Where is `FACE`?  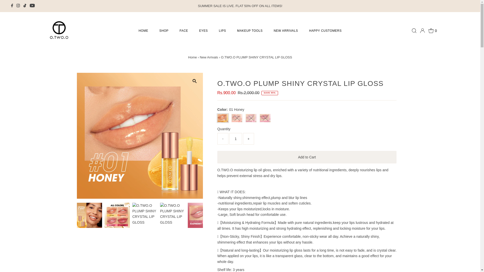 FACE is located at coordinates (184, 31).